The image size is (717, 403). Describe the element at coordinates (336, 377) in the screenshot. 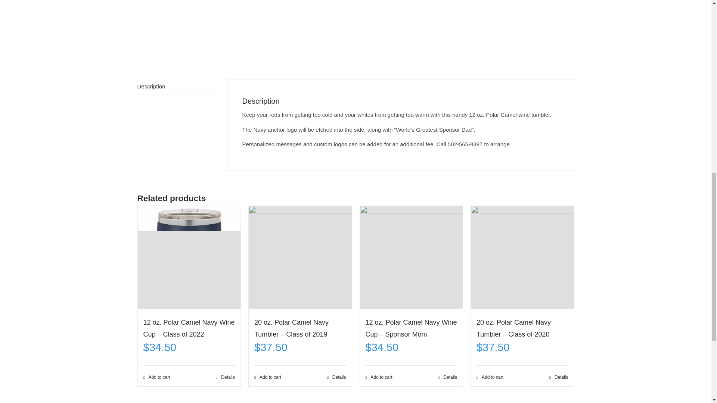

I see `Details` at that location.